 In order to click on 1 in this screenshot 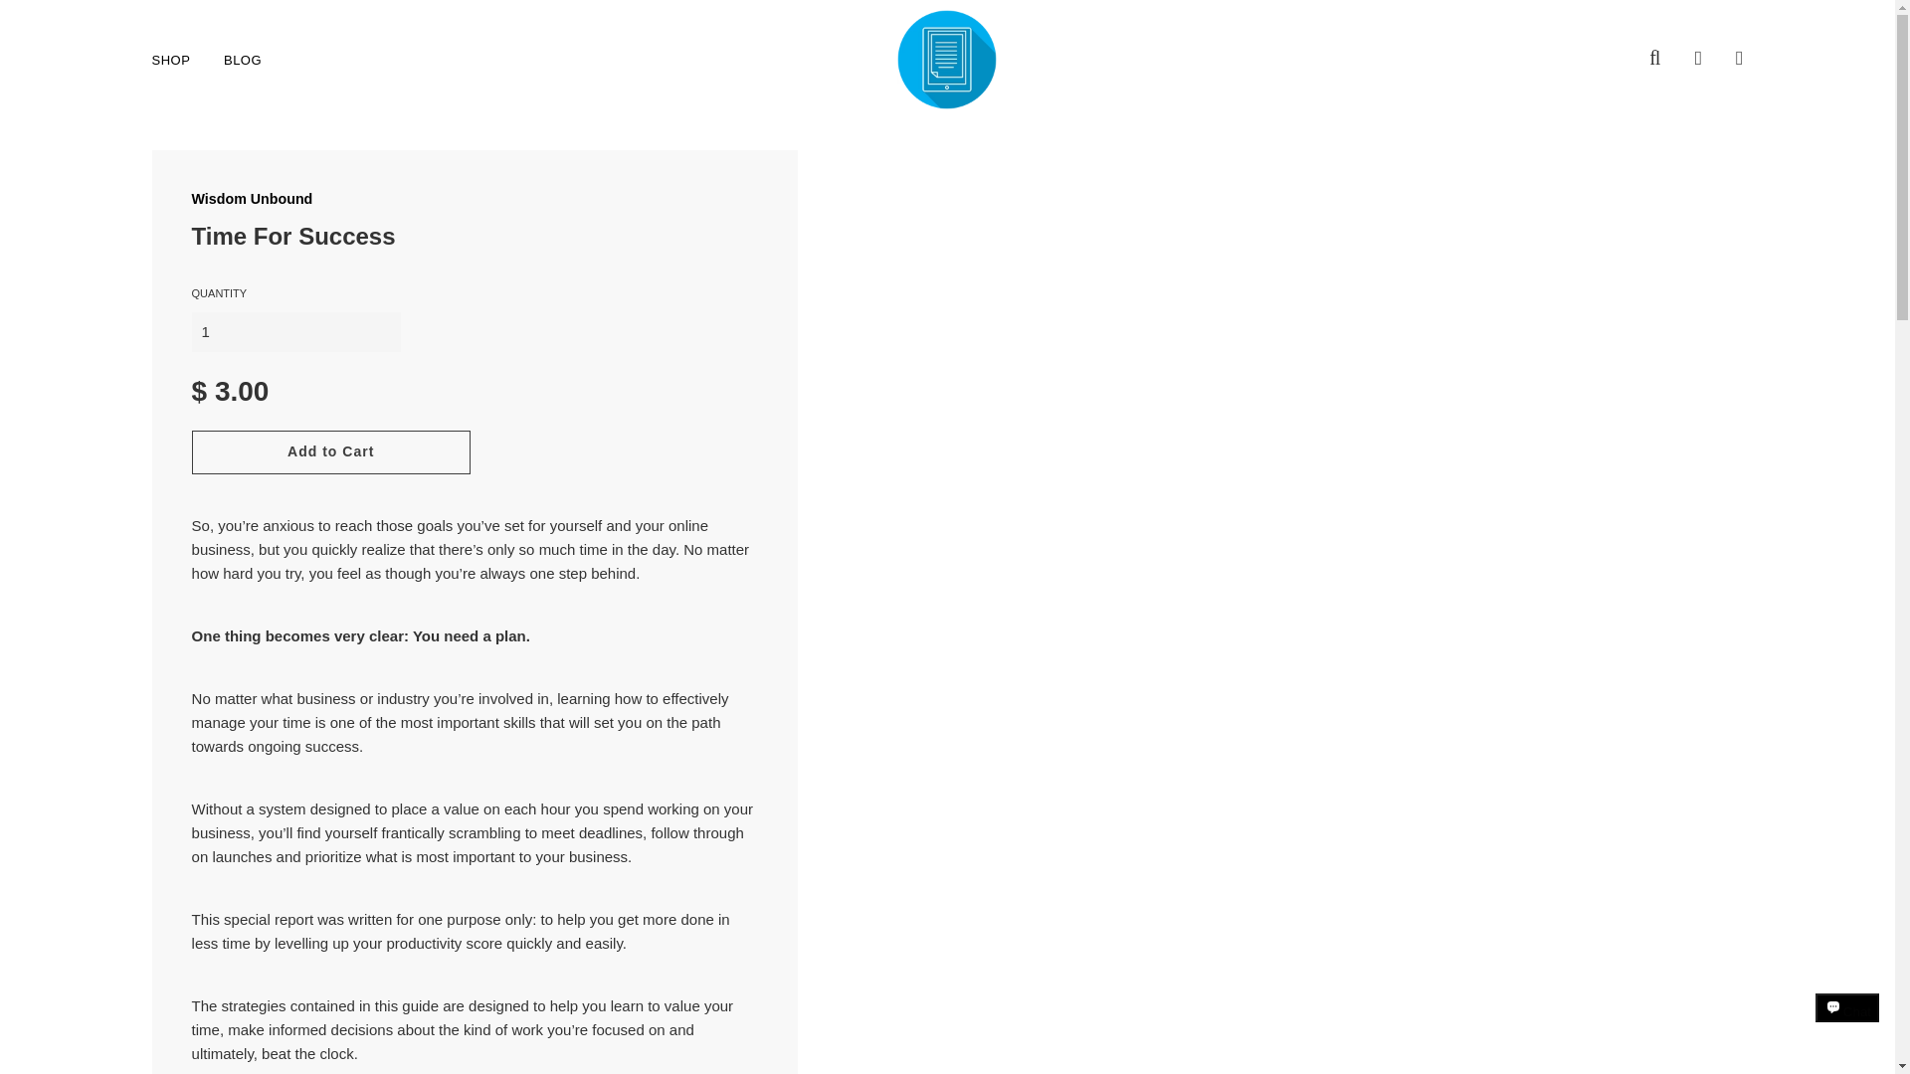, I will do `click(296, 332)`.